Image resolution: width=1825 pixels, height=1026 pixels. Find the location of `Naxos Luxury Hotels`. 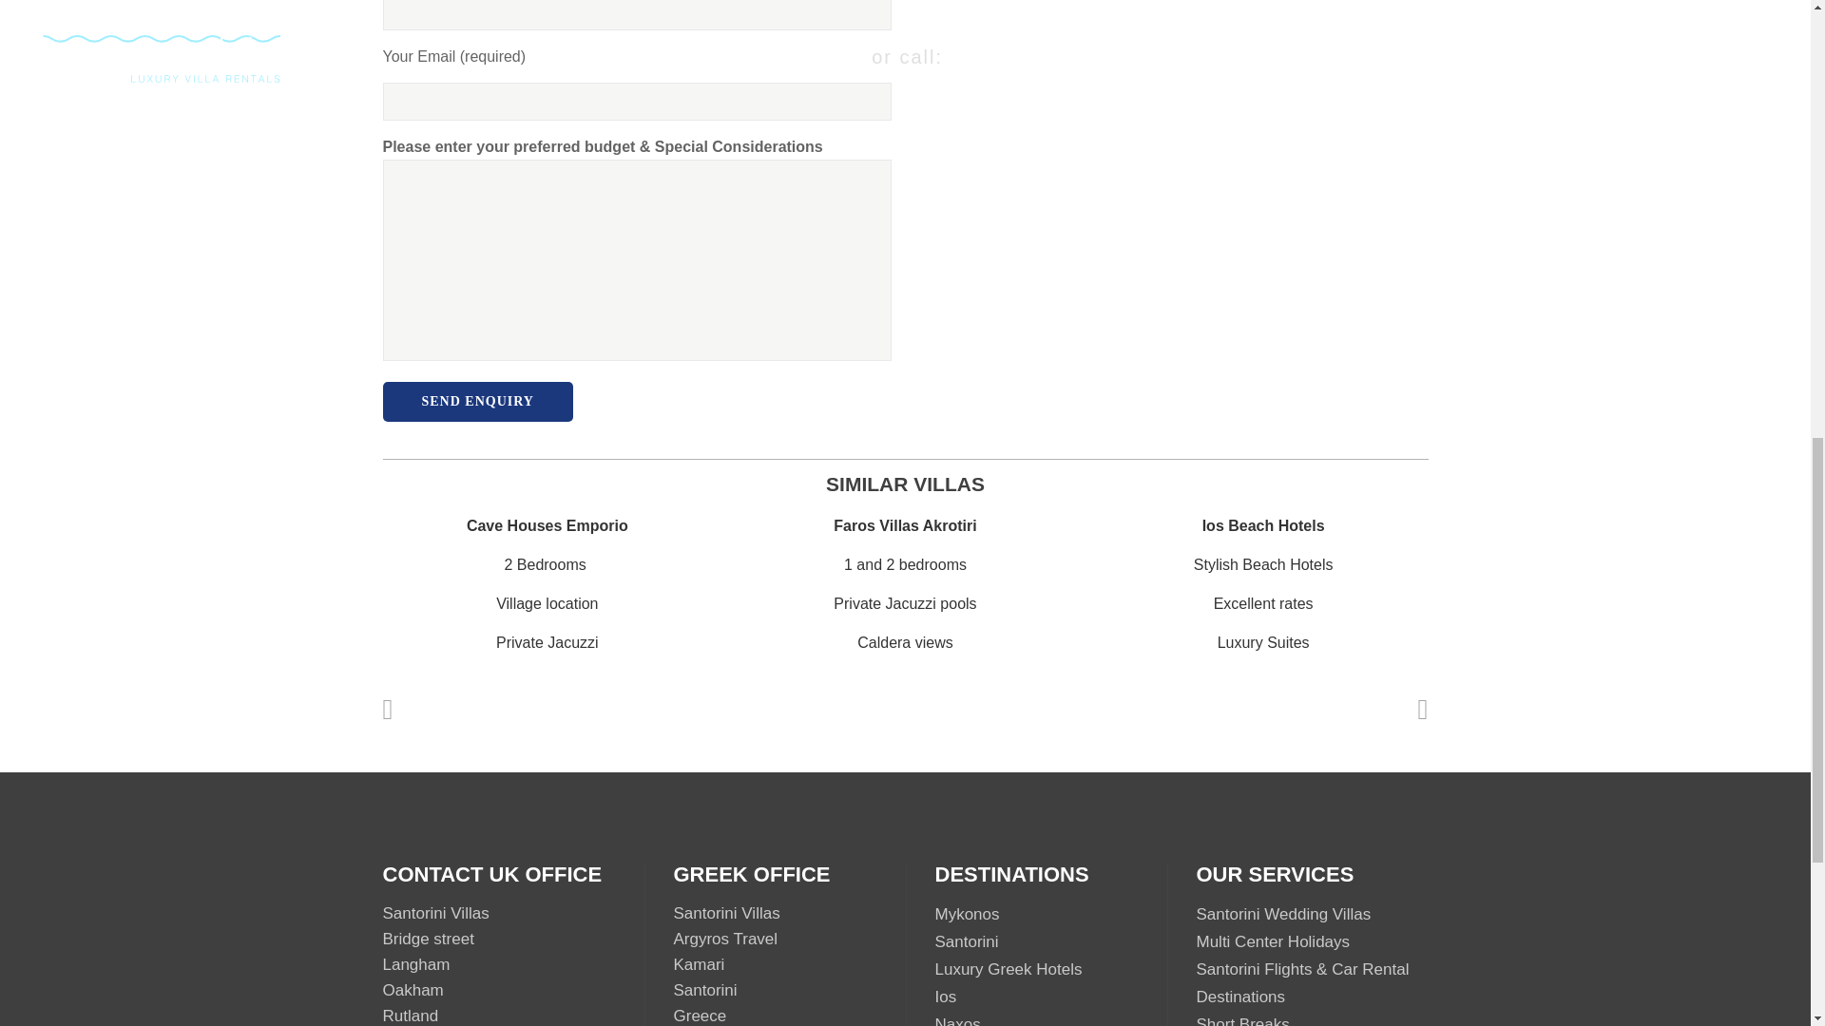

Naxos Luxury Hotels is located at coordinates (958, 1020).